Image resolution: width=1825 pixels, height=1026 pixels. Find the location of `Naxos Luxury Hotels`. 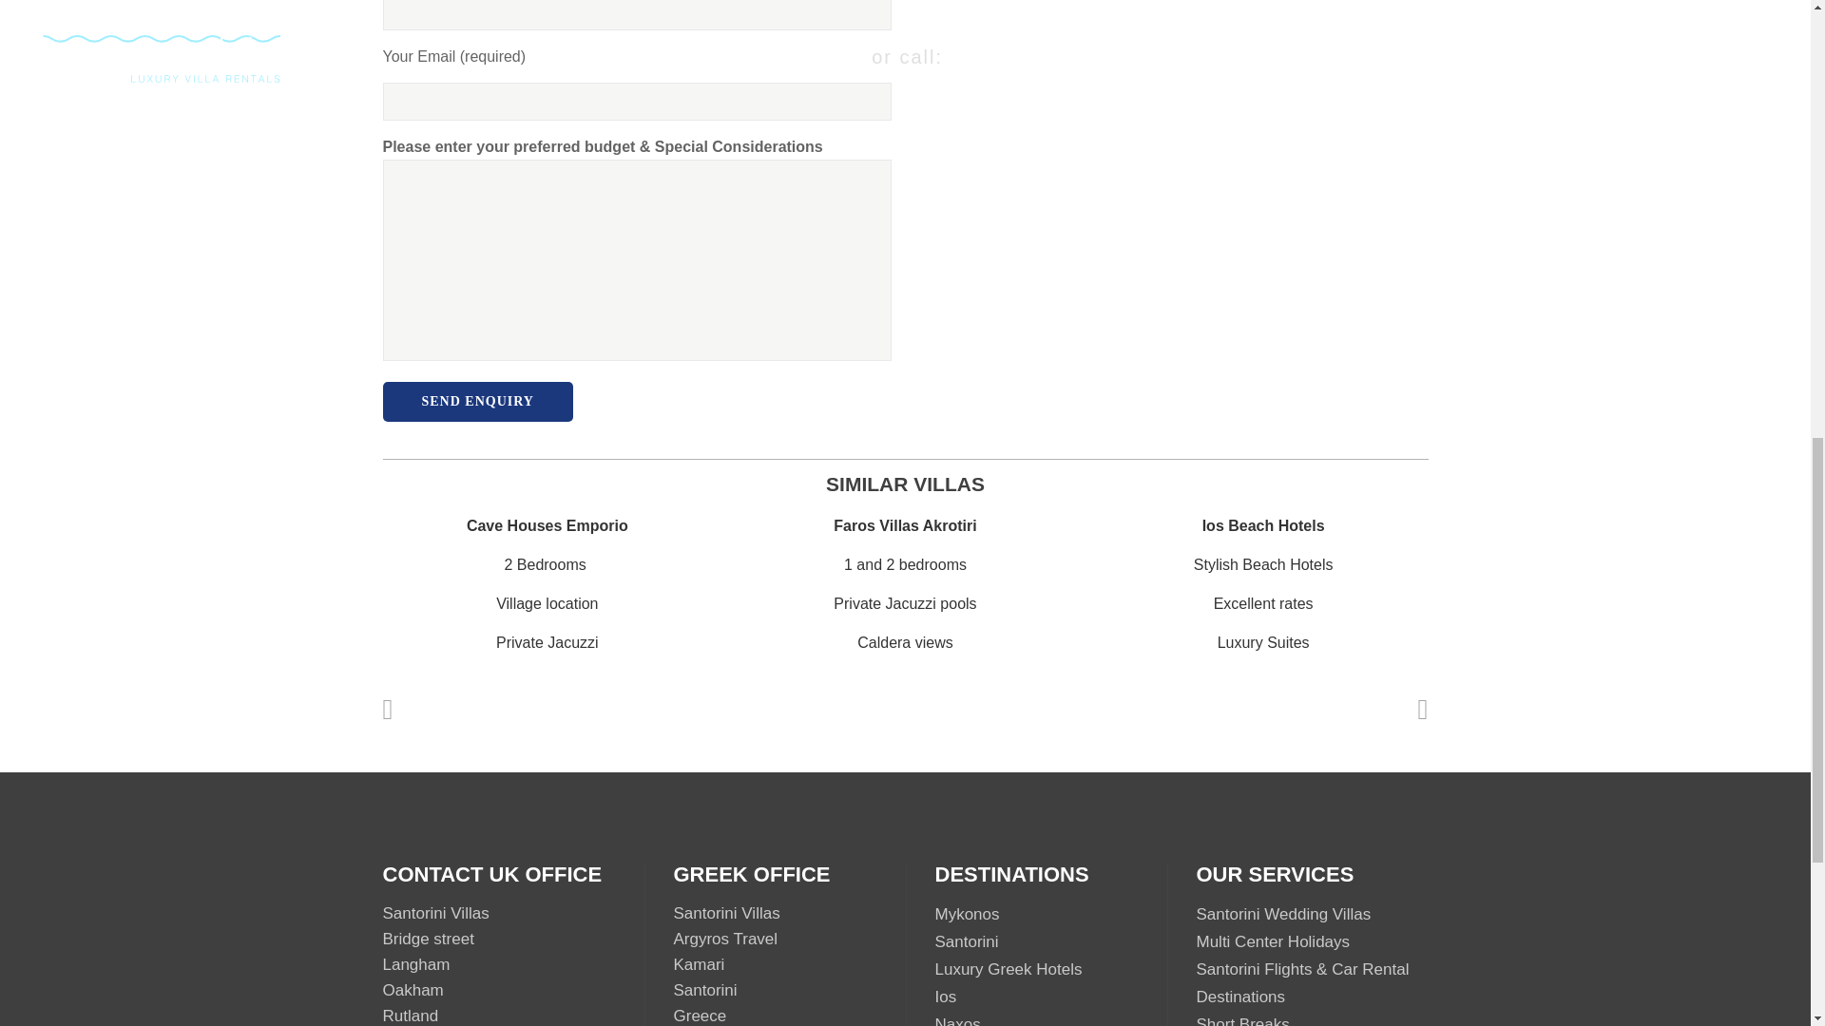

Naxos Luxury Hotels is located at coordinates (958, 1020).